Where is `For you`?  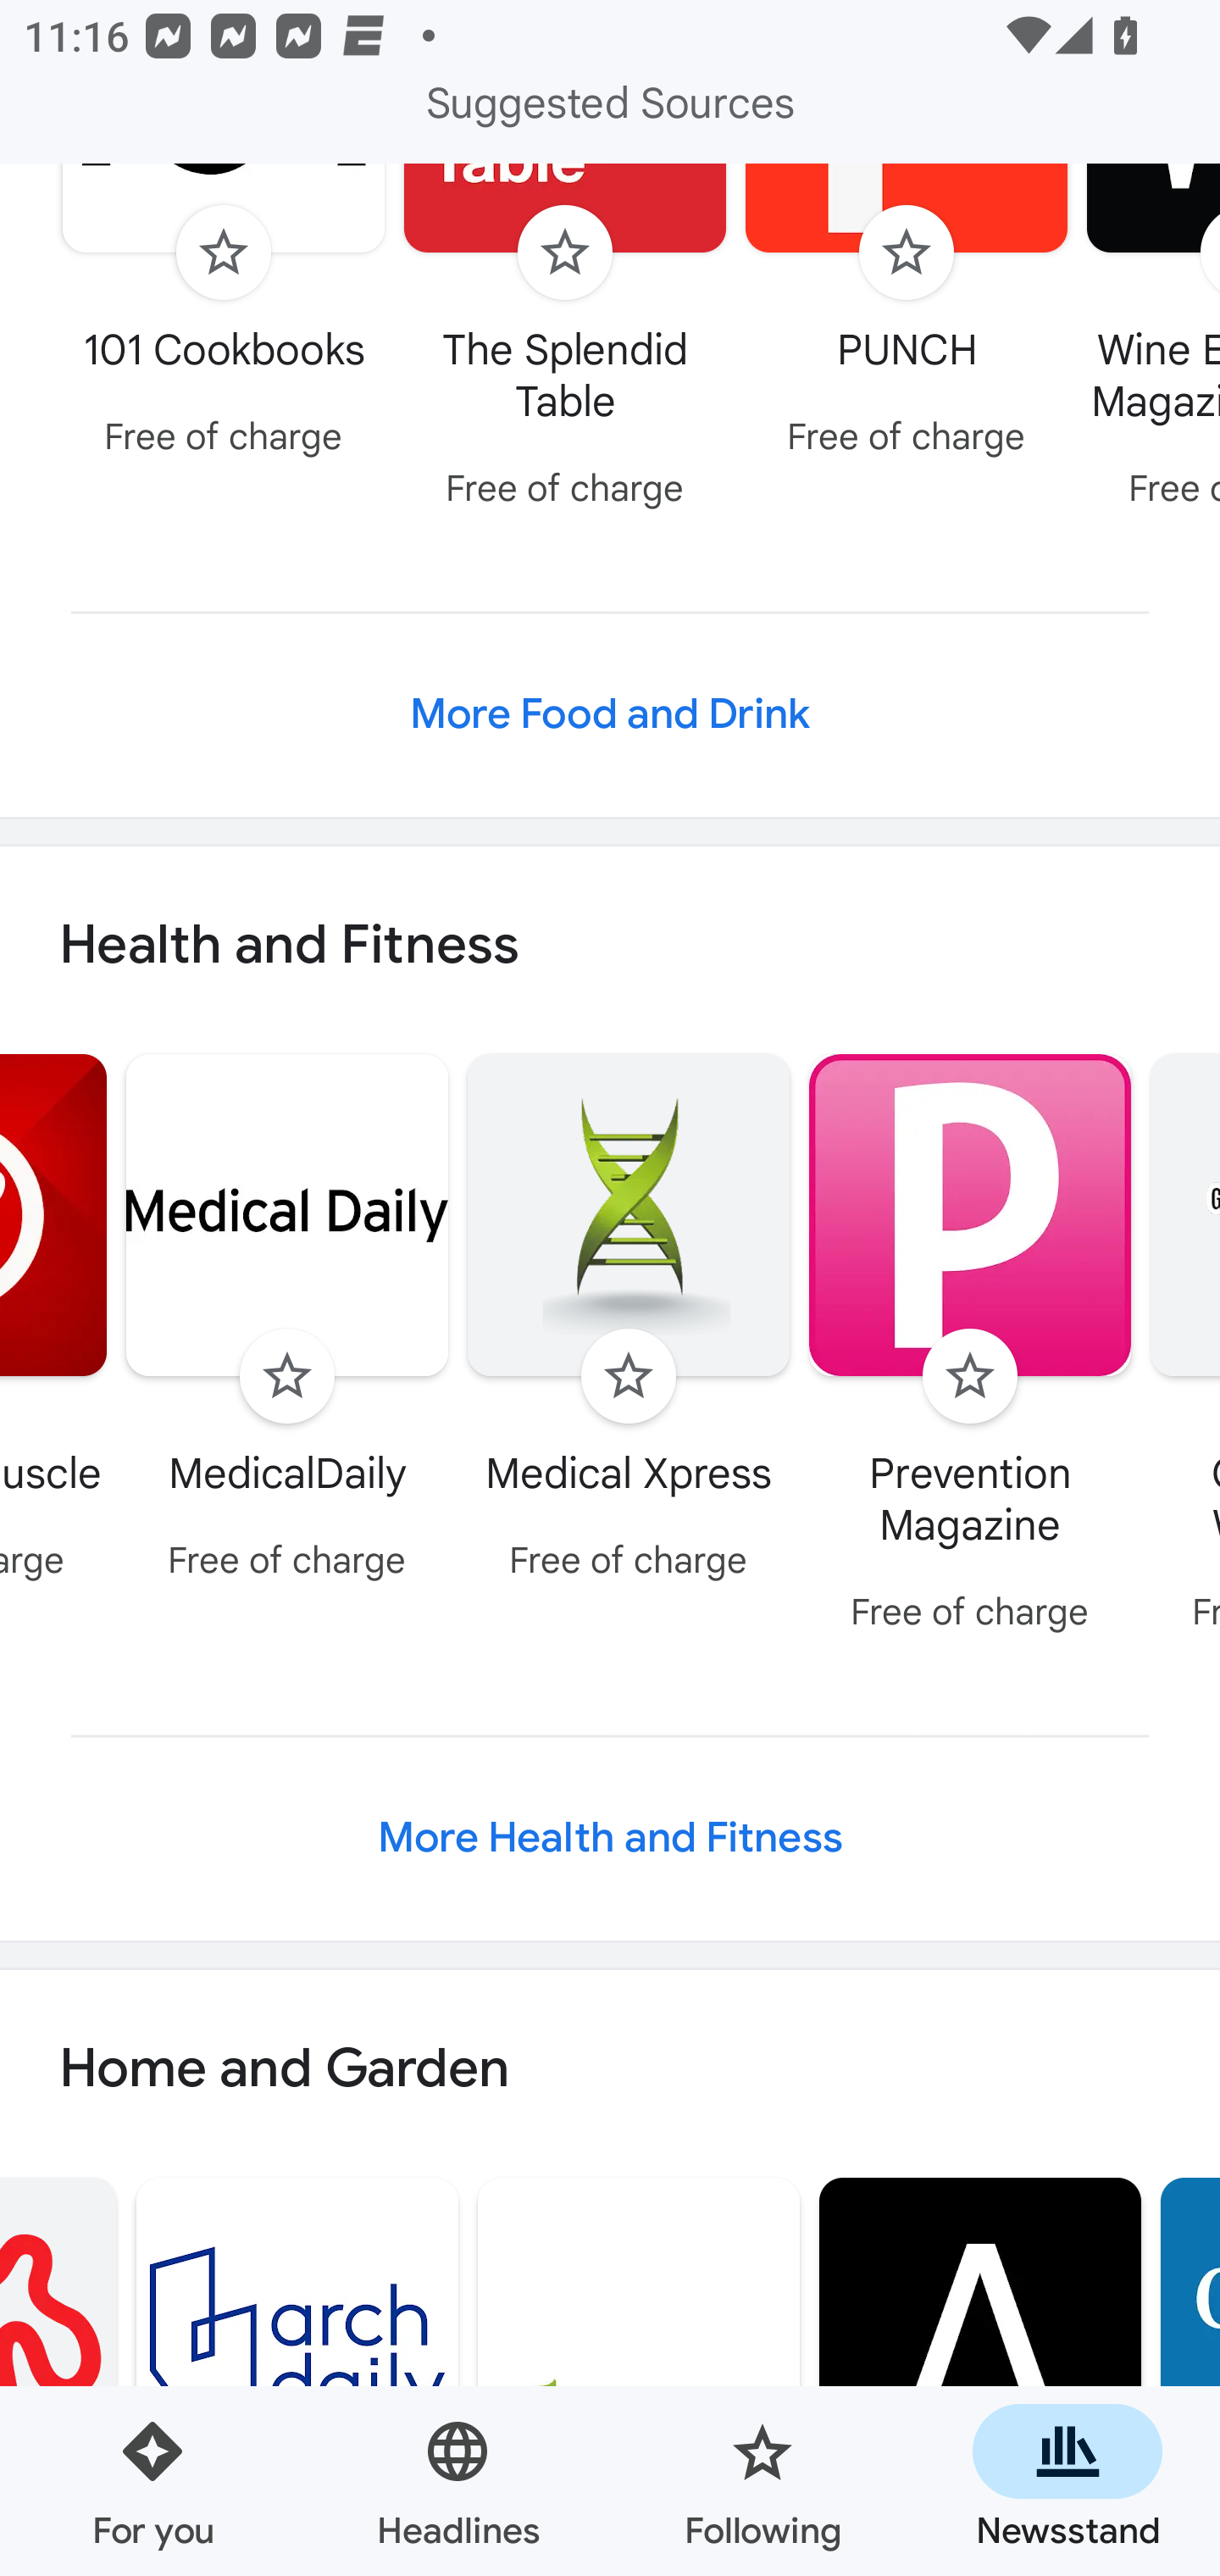
For you is located at coordinates (152, 2481).